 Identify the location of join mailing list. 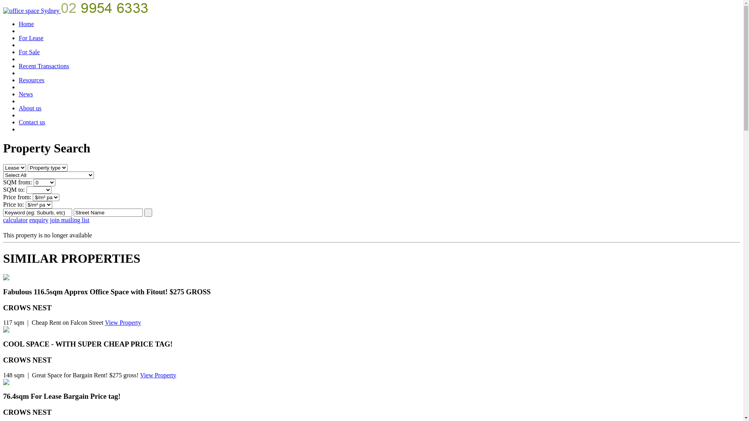
(69, 220).